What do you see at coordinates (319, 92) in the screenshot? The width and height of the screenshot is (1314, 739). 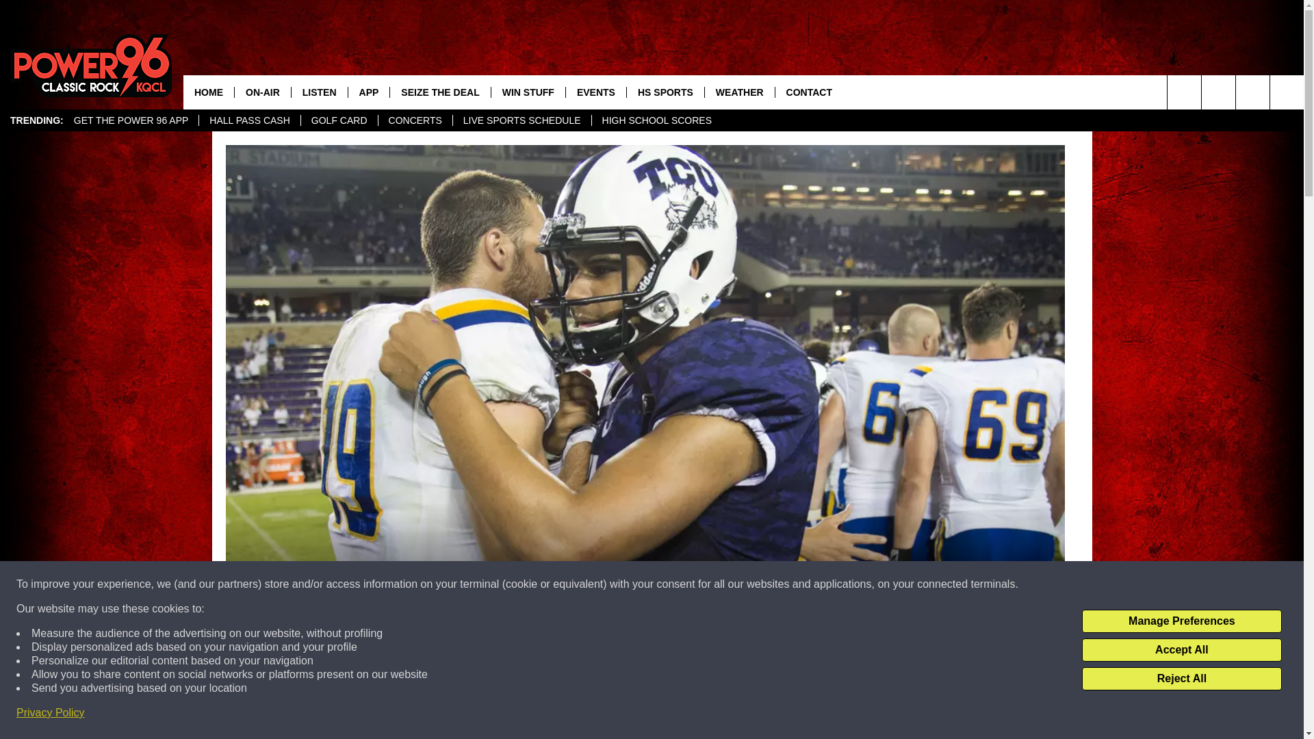 I see `LISTEN` at bounding box center [319, 92].